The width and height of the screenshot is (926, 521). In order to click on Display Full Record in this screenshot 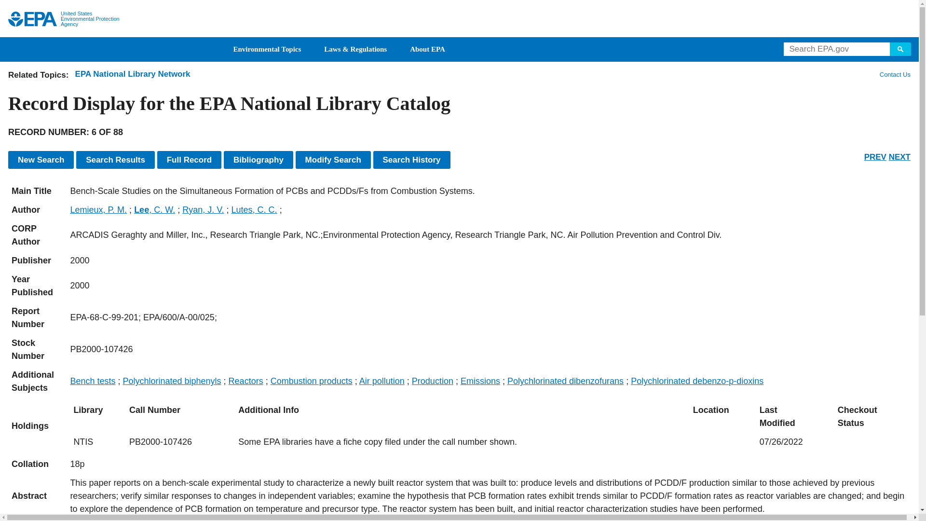, I will do `click(190, 160)`.